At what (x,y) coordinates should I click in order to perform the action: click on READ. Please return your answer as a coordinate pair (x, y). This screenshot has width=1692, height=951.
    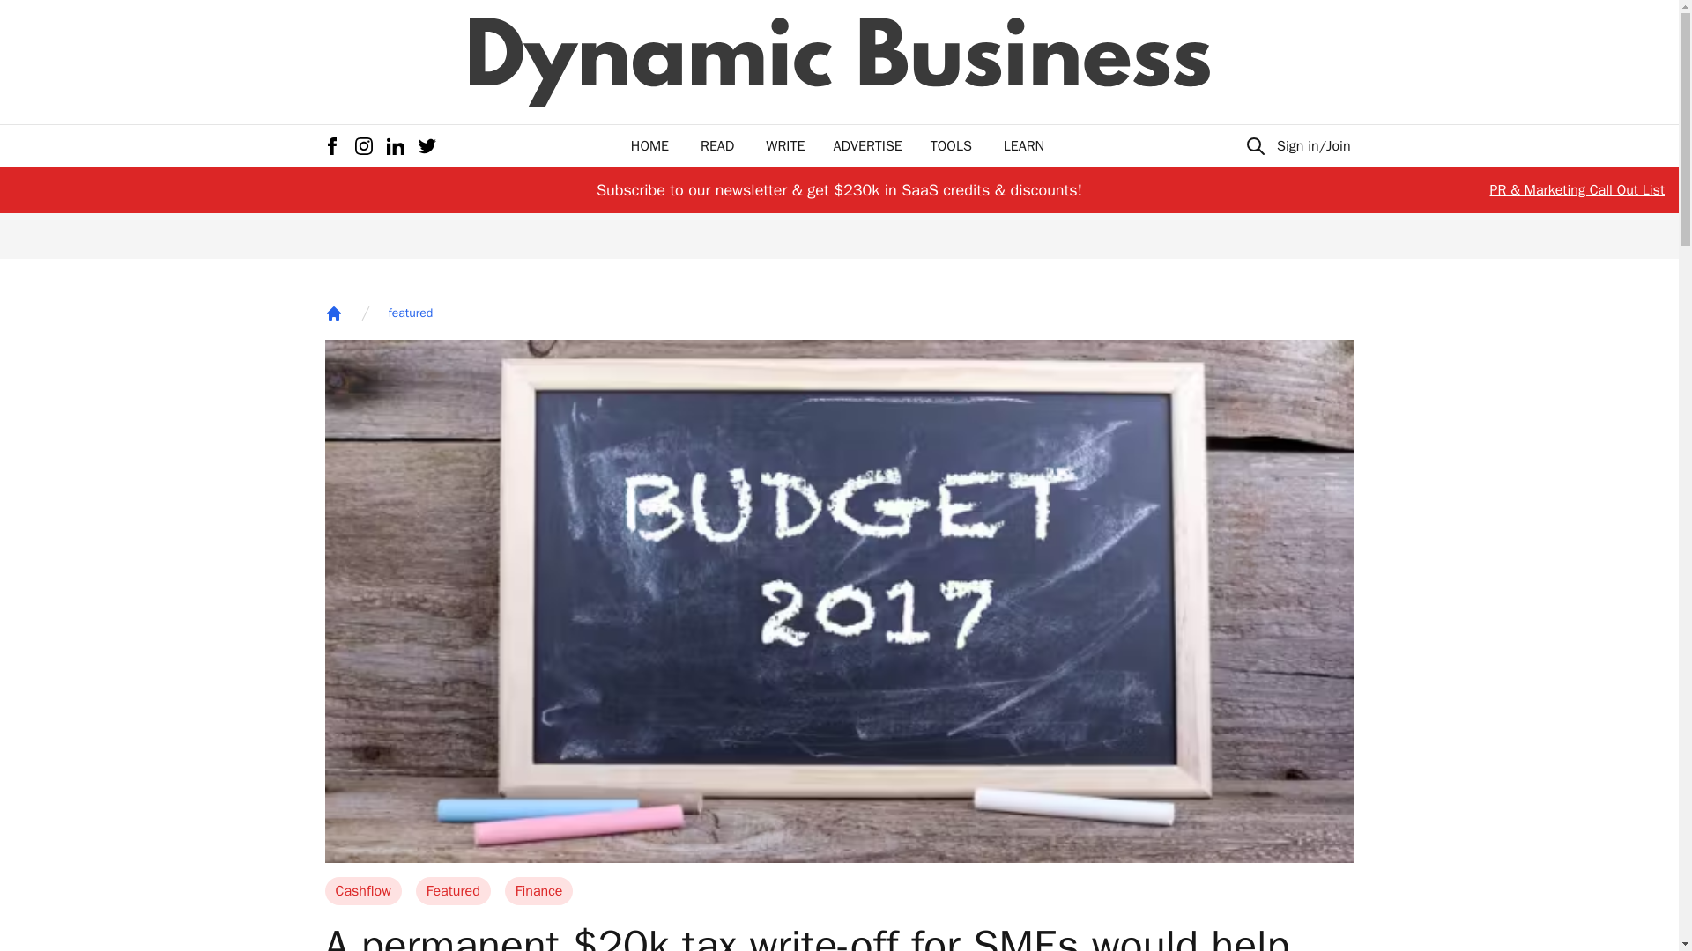
    Looking at the image, I should click on (717, 146).